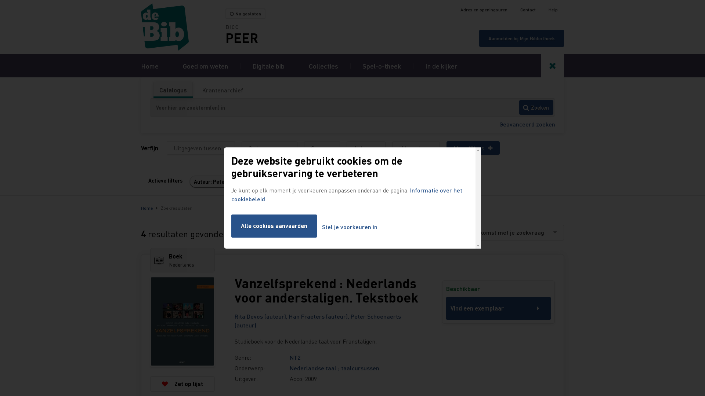 The width and height of the screenshot is (705, 396). I want to click on Home, so click(183, 27).